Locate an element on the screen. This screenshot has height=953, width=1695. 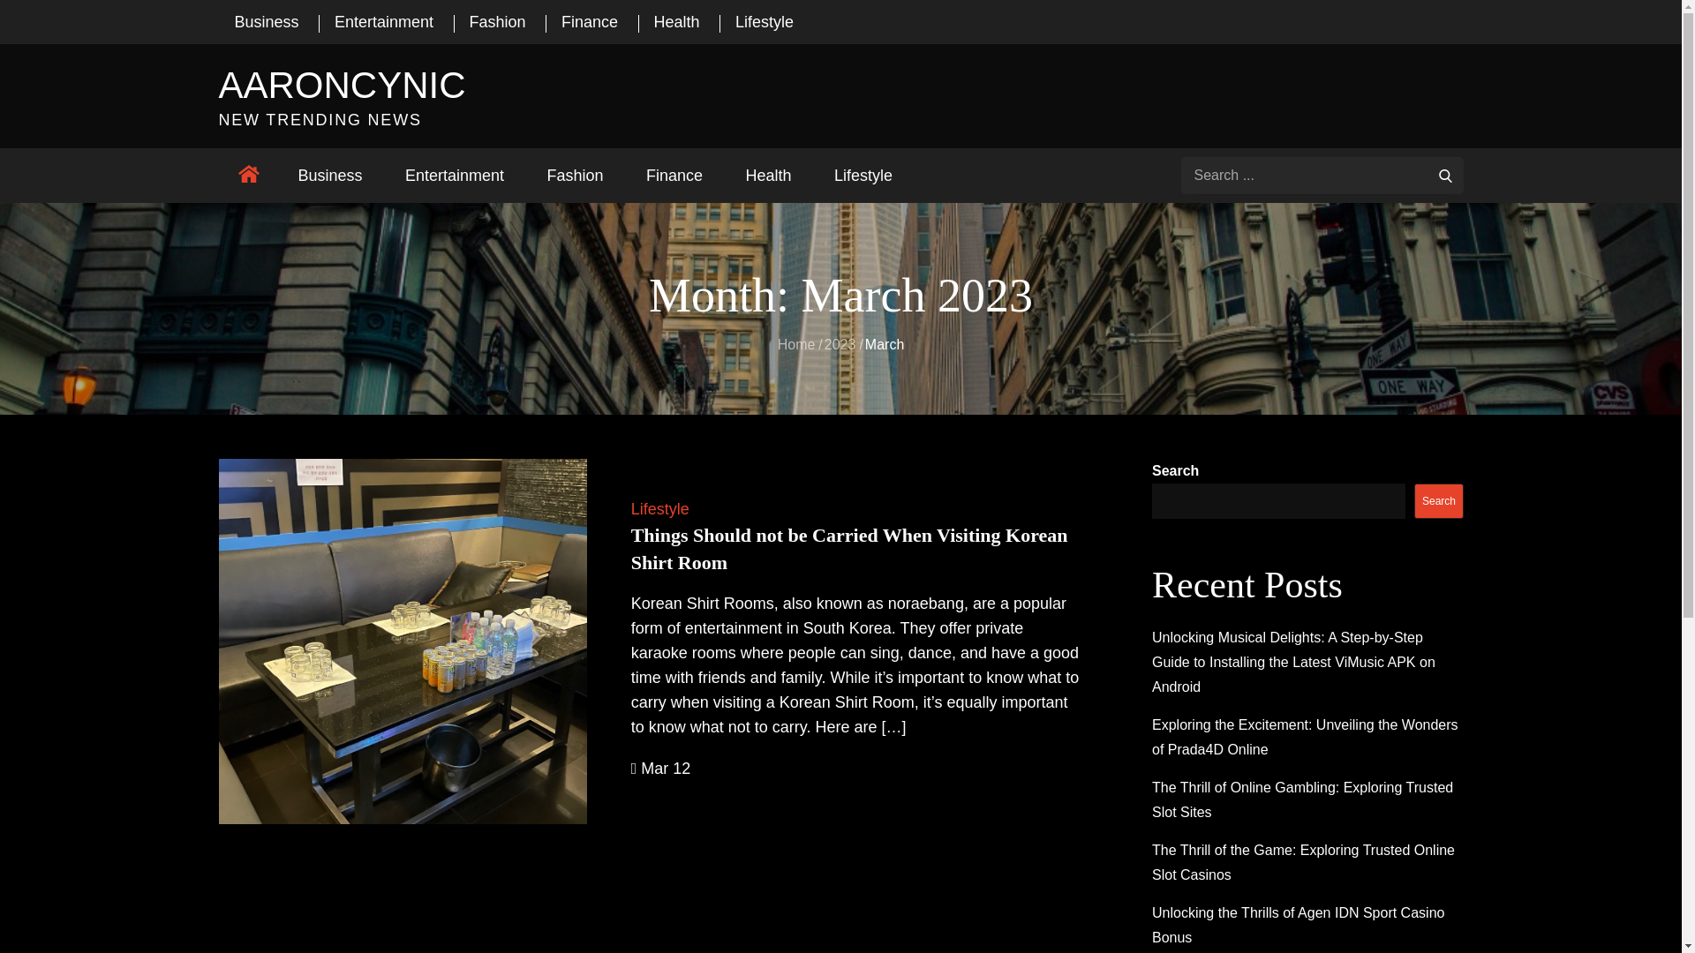
Health is located at coordinates (677, 22).